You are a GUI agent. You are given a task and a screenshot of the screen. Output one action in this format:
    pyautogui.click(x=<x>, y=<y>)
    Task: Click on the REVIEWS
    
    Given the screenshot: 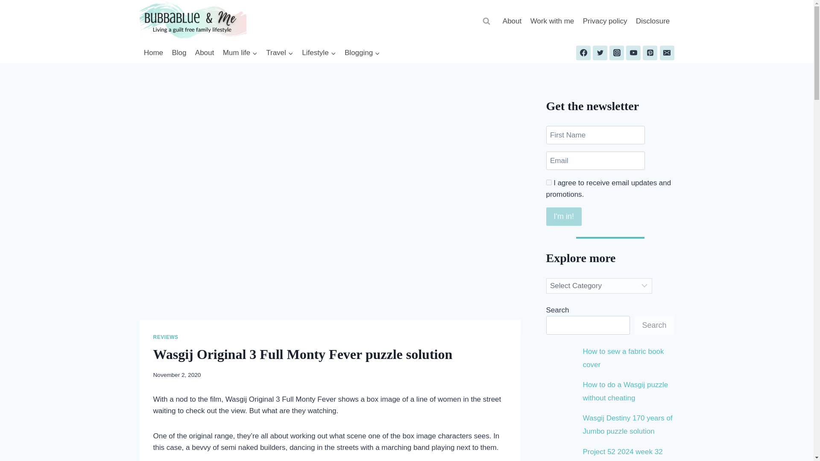 What is the action you would take?
    pyautogui.click(x=165, y=337)
    